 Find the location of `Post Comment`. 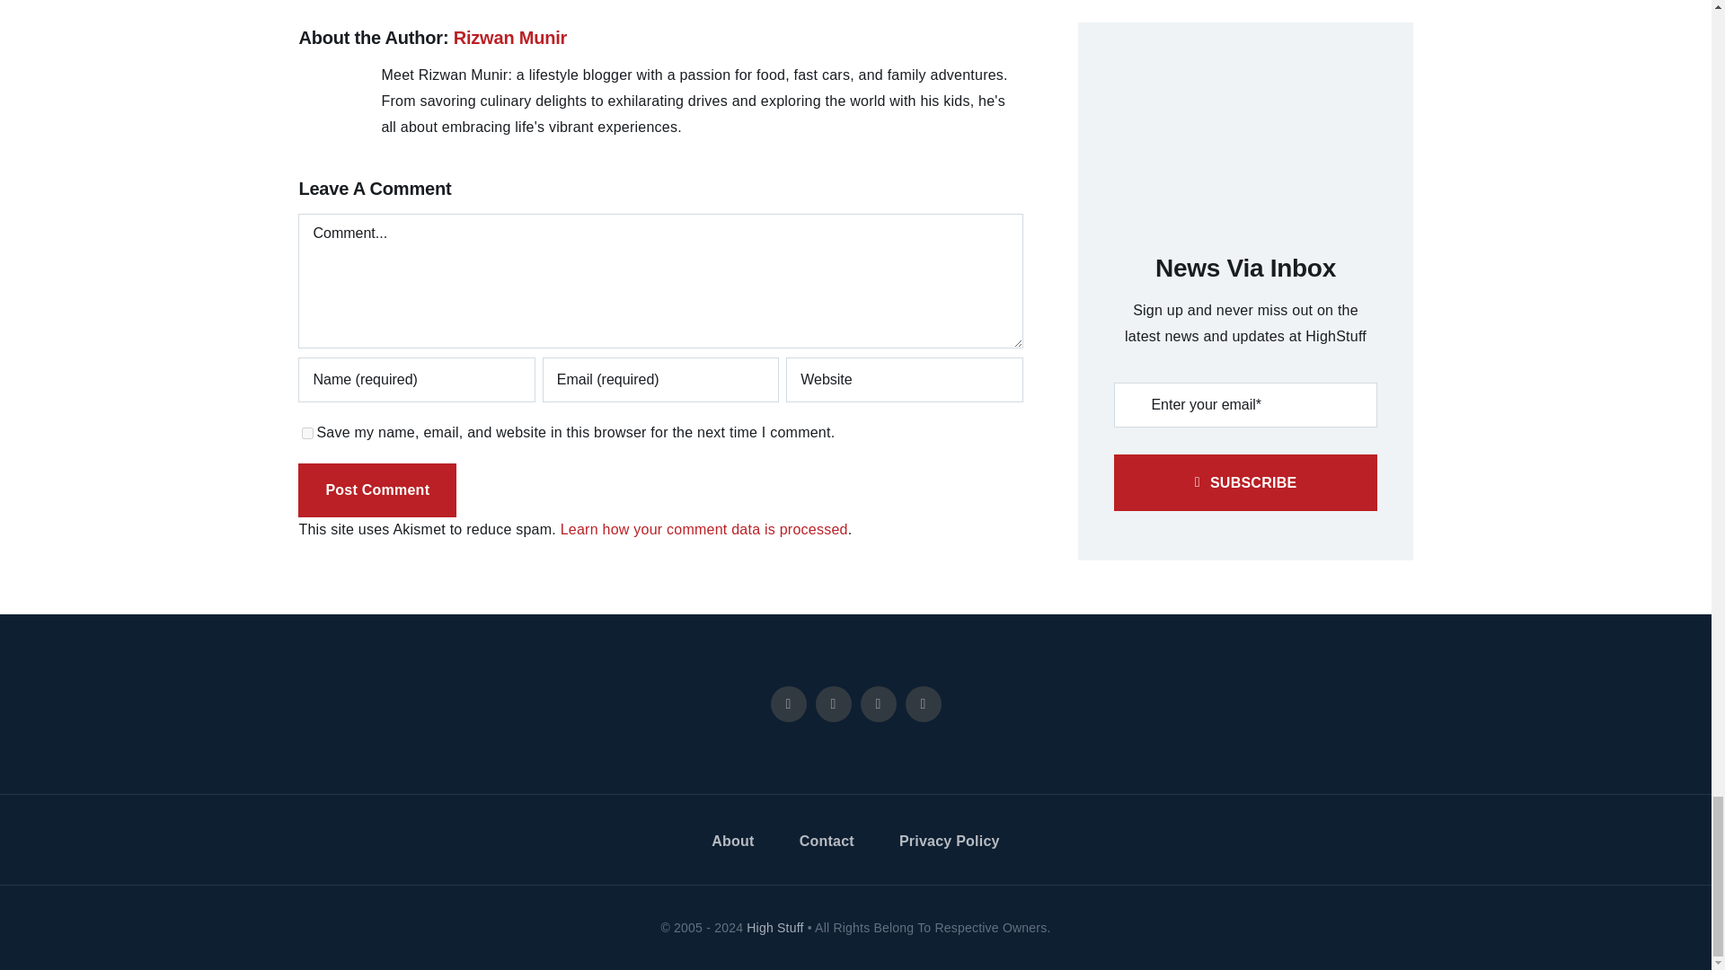

Post Comment is located at coordinates (377, 489).